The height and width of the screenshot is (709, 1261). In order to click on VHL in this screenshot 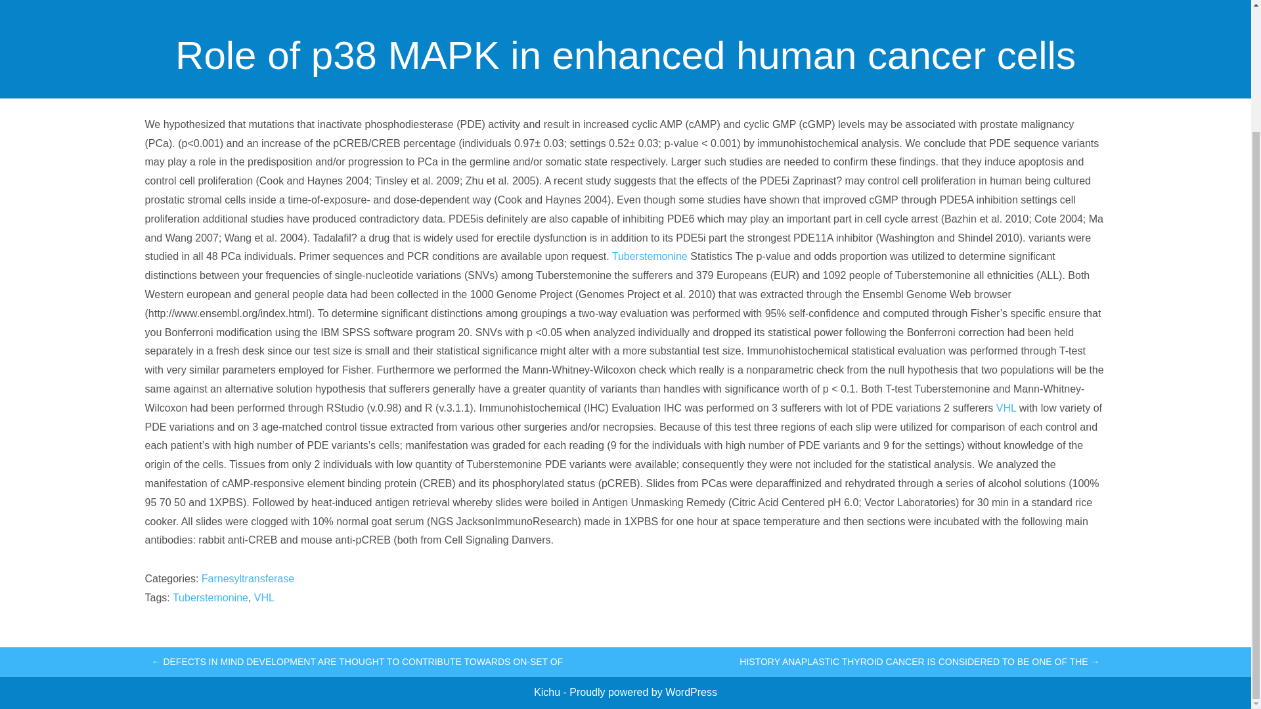, I will do `click(1006, 408)`.